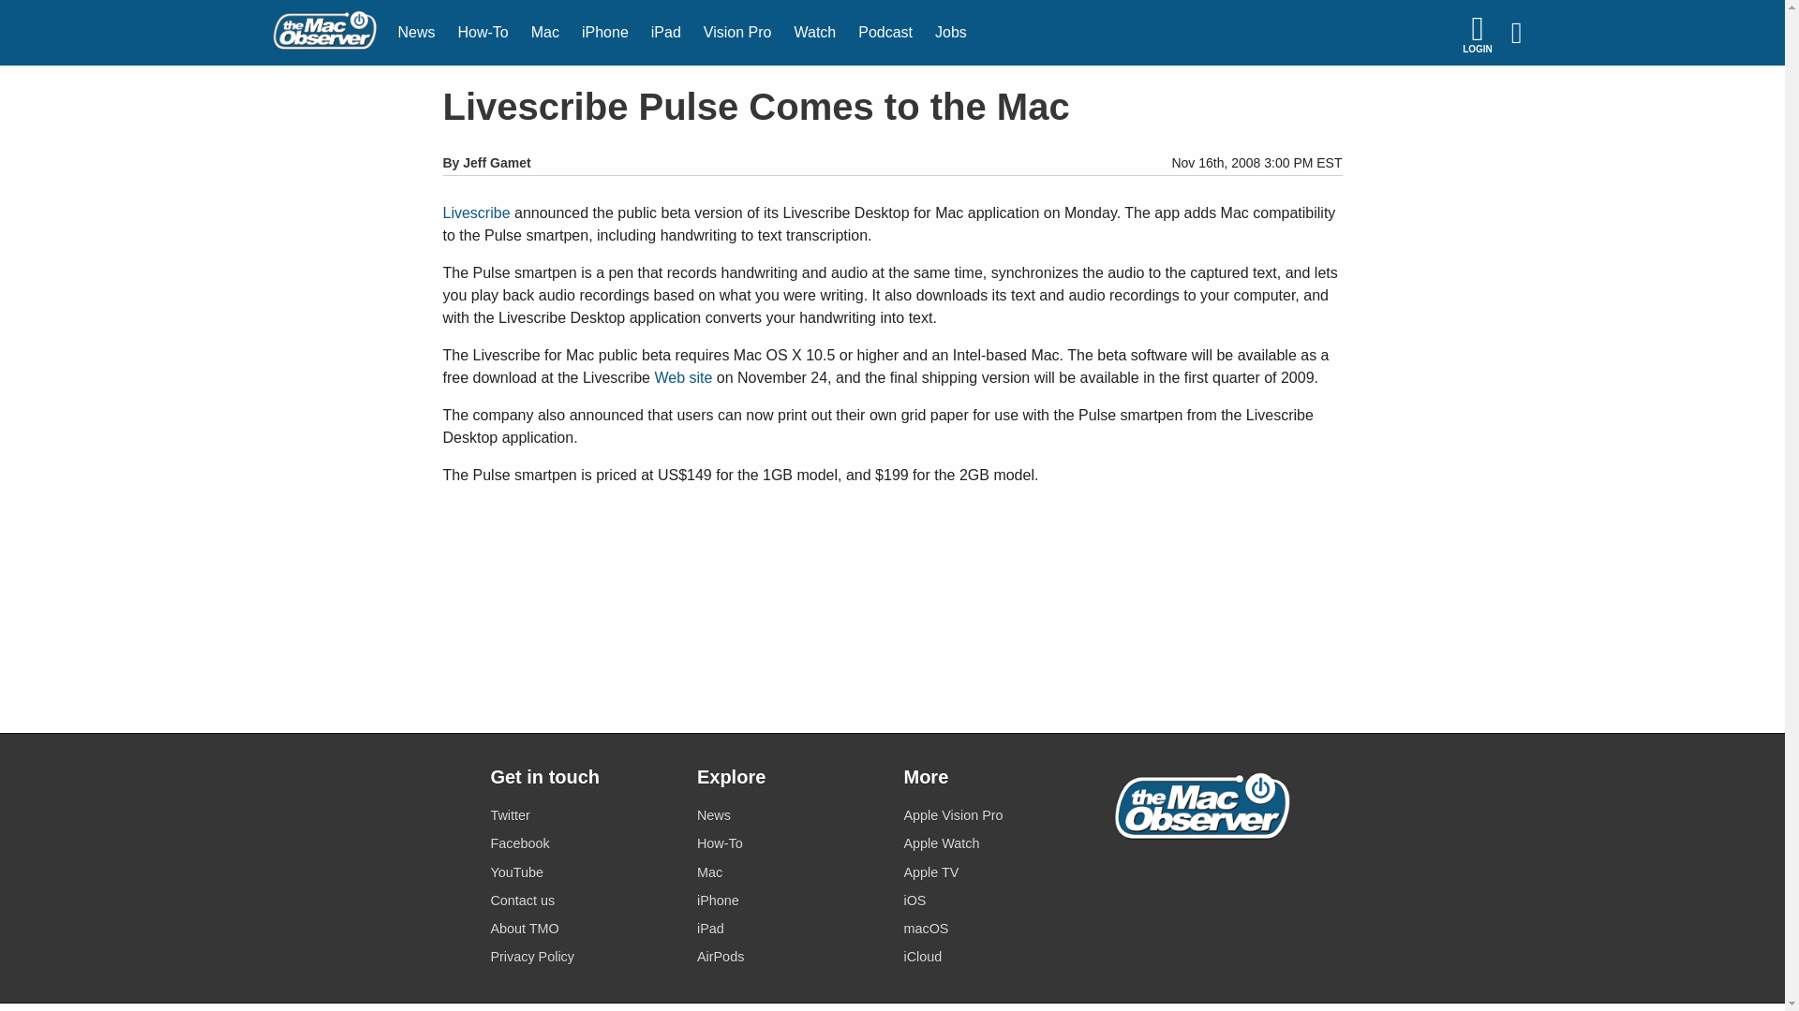  Describe the element at coordinates (995, 957) in the screenshot. I see `iCloud` at that location.